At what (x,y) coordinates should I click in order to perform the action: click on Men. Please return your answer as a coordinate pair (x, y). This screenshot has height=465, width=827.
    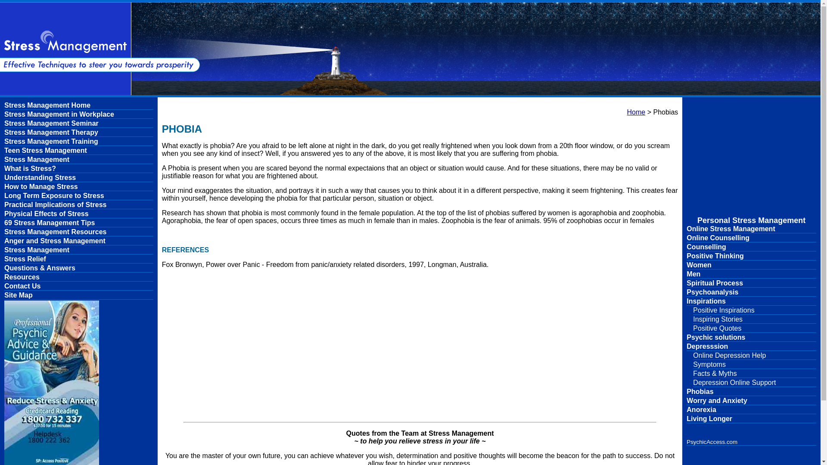
    Looking at the image, I should click on (751, 274).